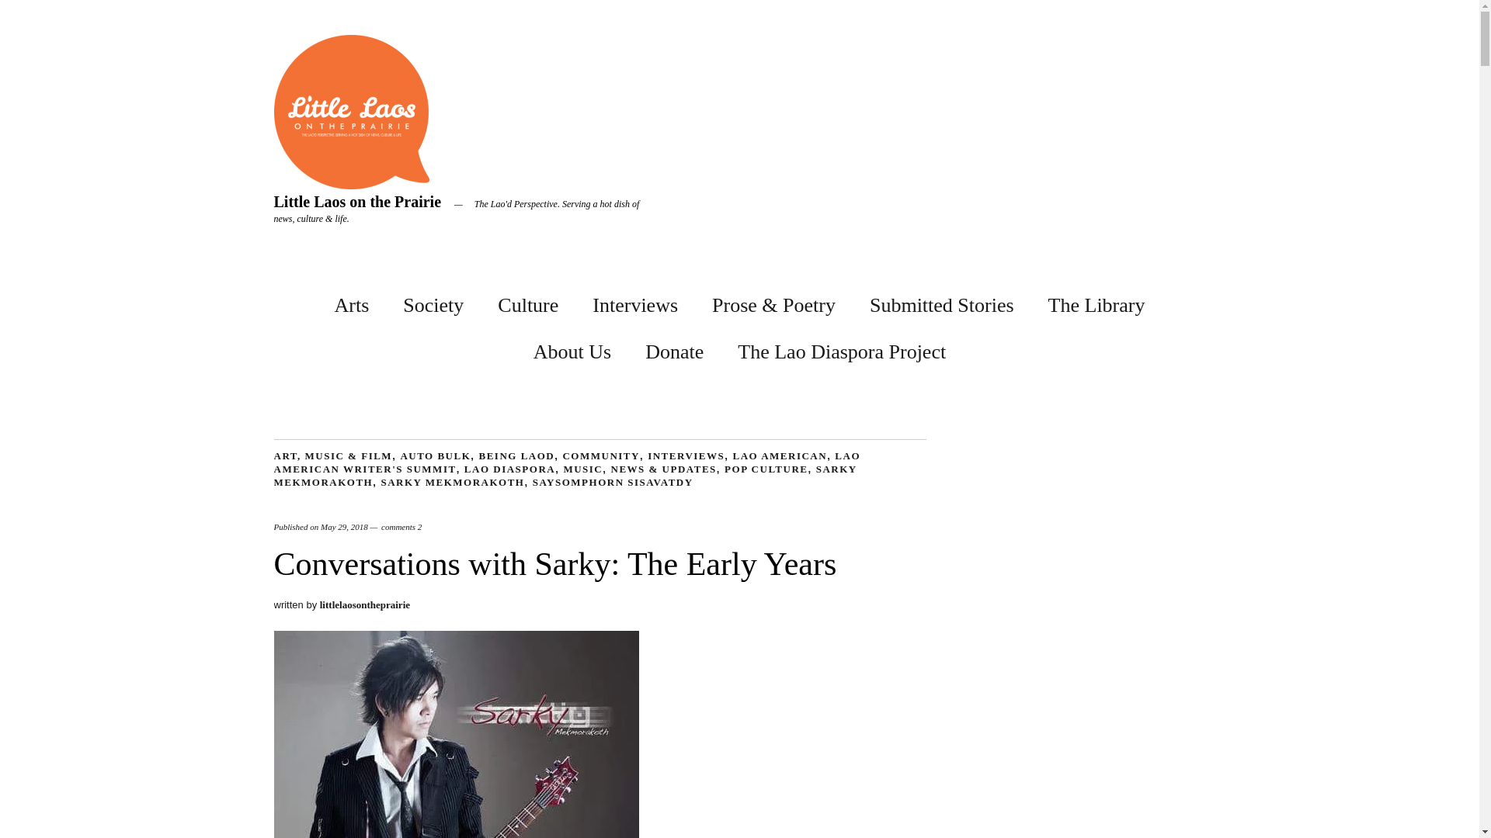  What do you see at coordinates (433, 302) in the screenshot?
I see `Society` at bounding box center [433, 302].